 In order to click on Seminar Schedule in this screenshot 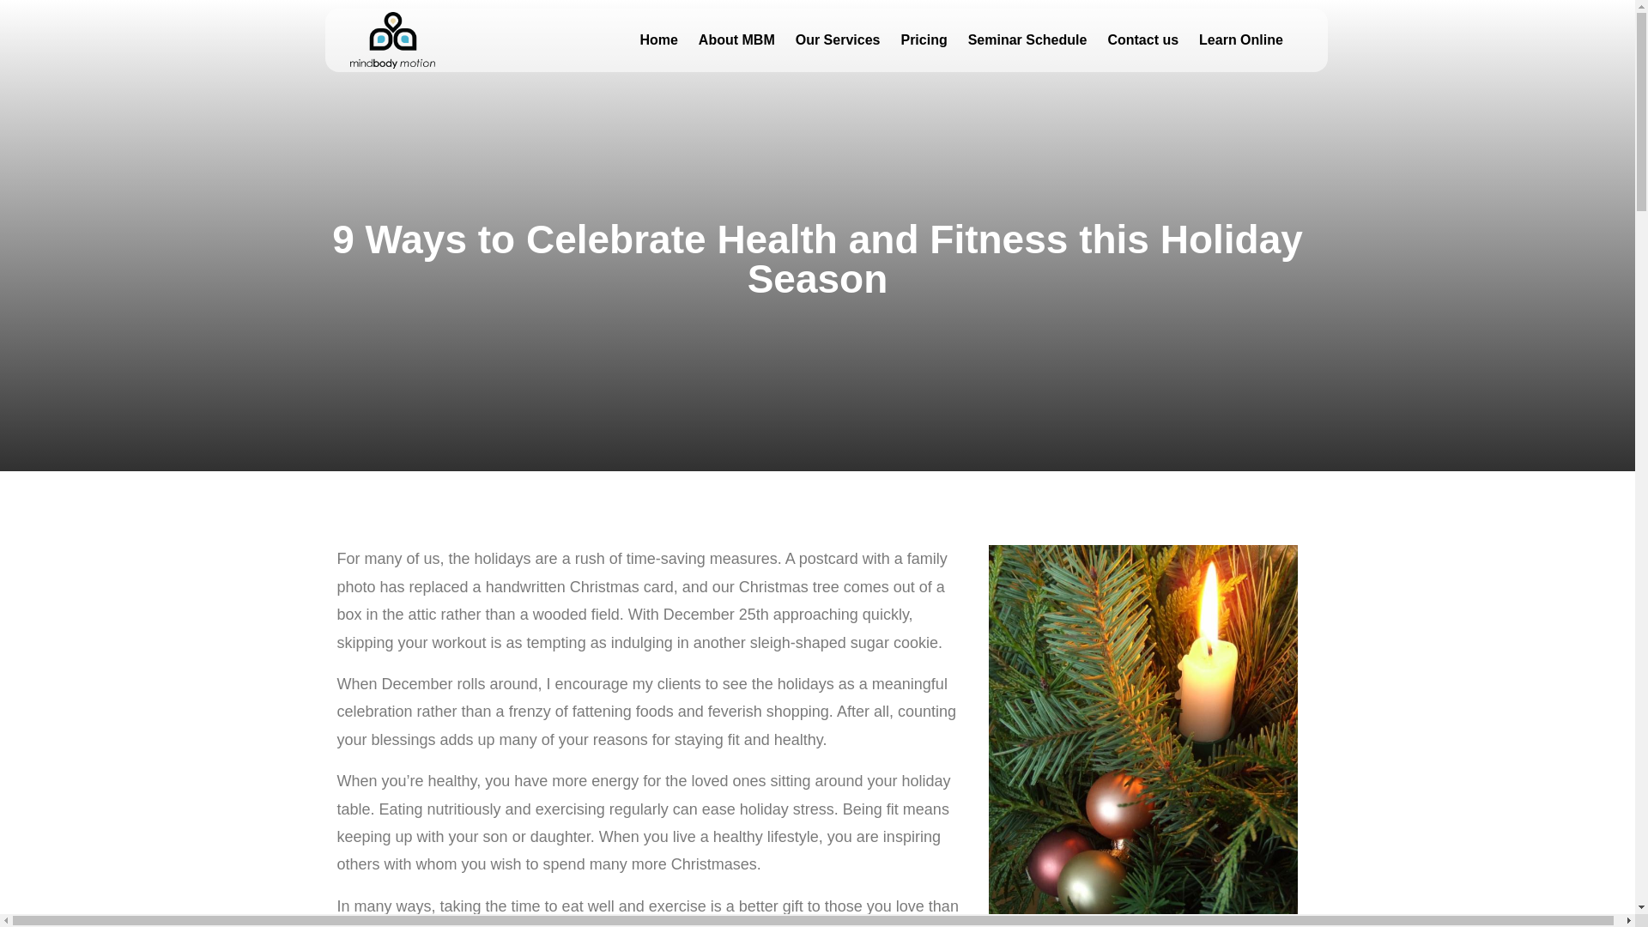, I will do `click(1027, 39)`.